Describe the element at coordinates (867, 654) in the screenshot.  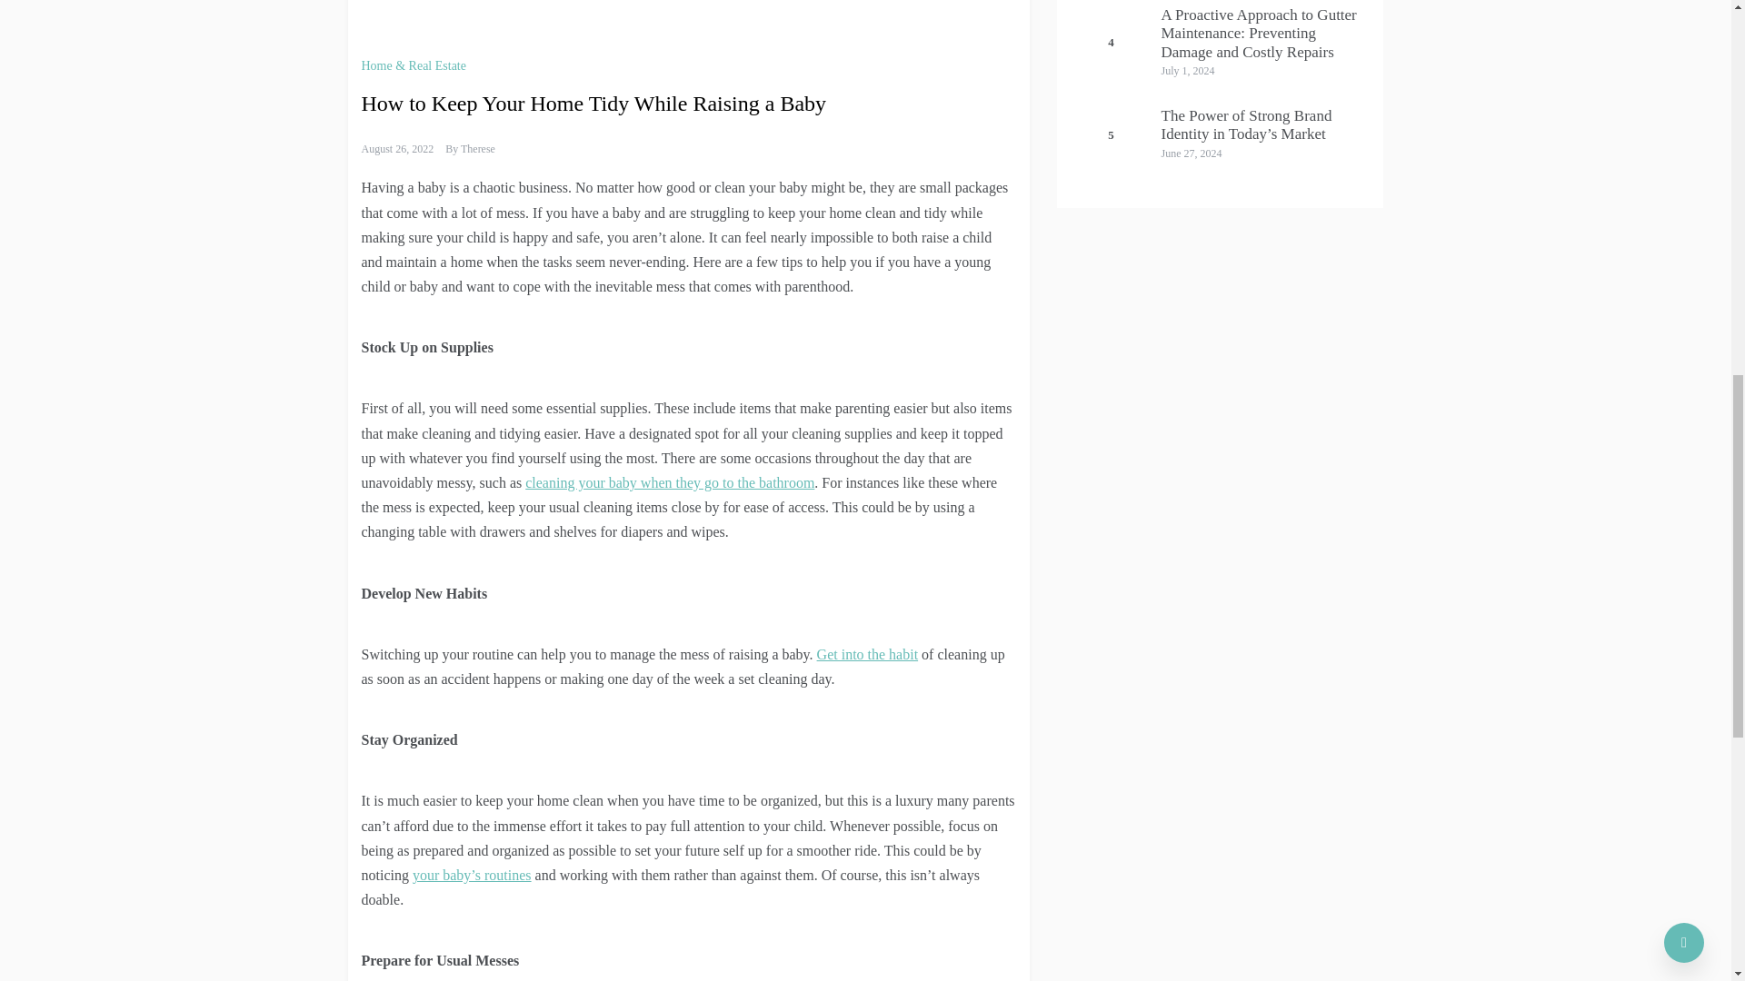
I see `Get into the habit` at that location.